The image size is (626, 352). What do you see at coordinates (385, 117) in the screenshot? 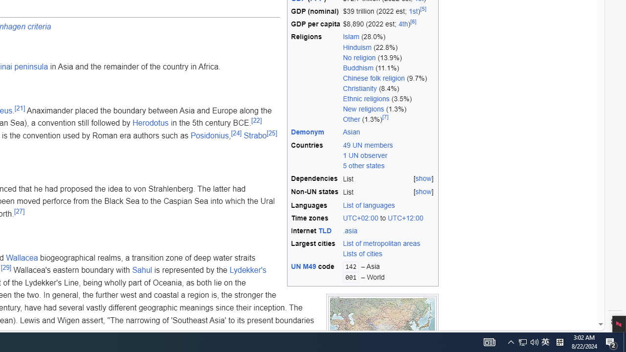
I see `[7]` at bounding box center [385, 117].